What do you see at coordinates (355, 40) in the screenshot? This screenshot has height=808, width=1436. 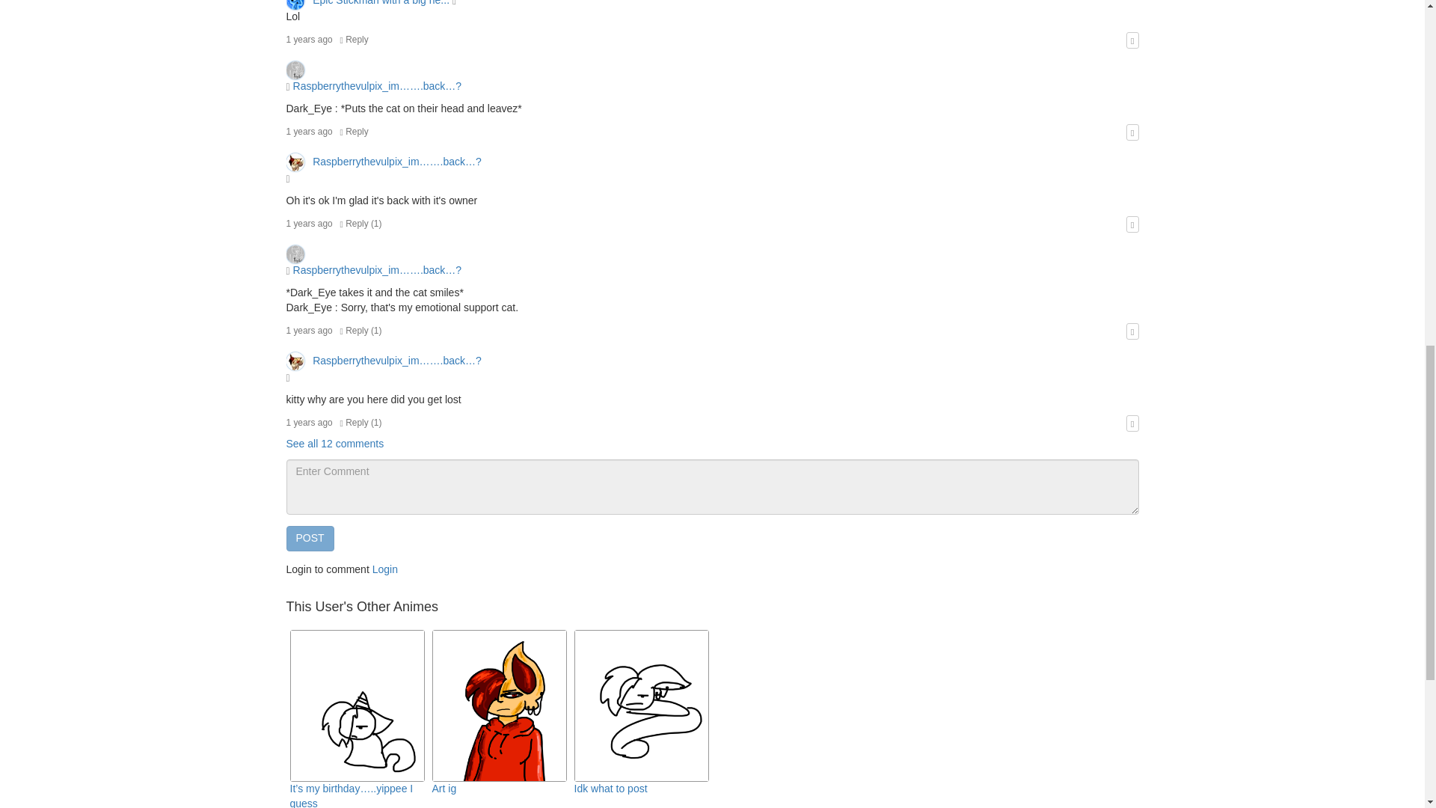 I see `Reply` at bounding box center [355, 40].